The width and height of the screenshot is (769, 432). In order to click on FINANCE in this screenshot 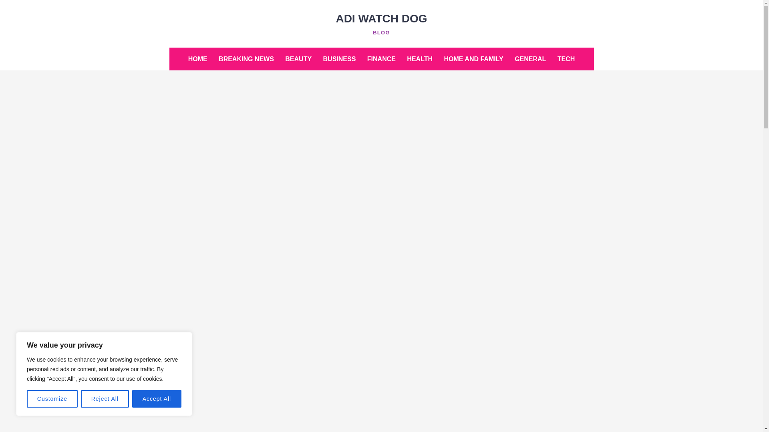, I will do `click(381, 59)`.